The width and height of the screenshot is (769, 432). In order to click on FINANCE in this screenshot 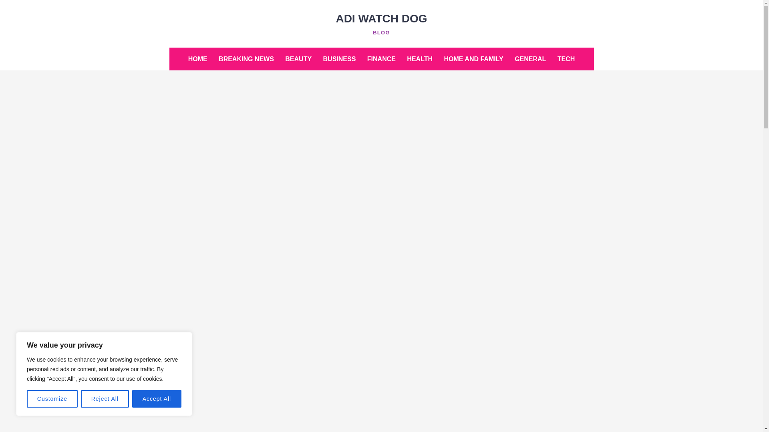, I will do `click(381, 59)`.